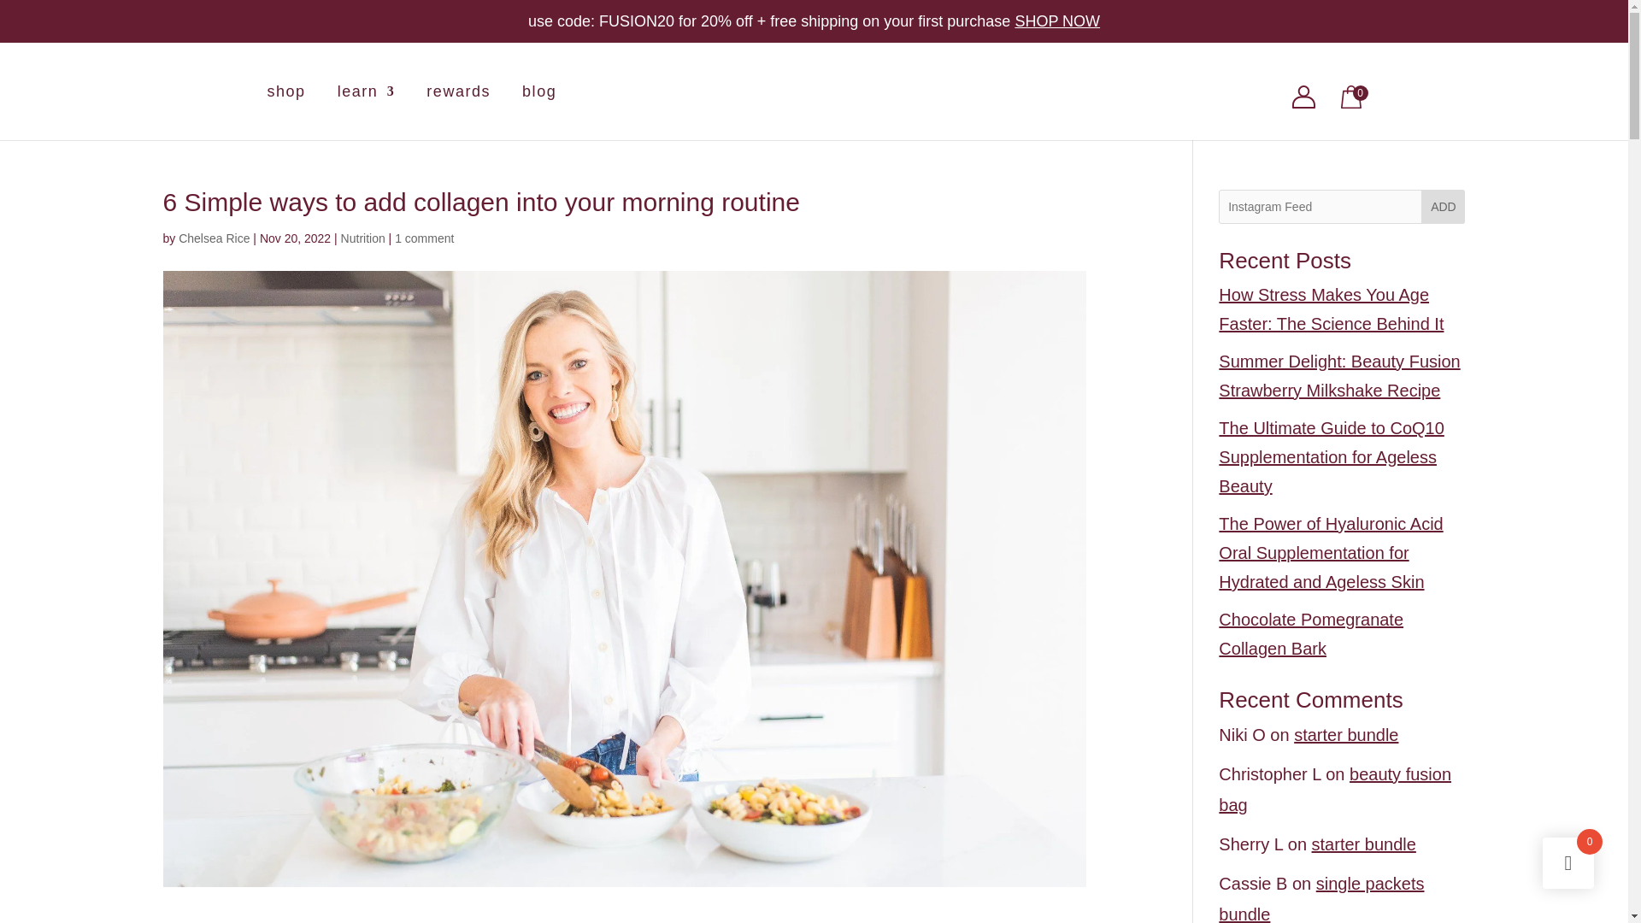  Describe the element at coordinates (1339, 375) in the screenshot. I see `Summer Delight: Beauty Fusion Strawberry Milkshake Recipe` at that location.